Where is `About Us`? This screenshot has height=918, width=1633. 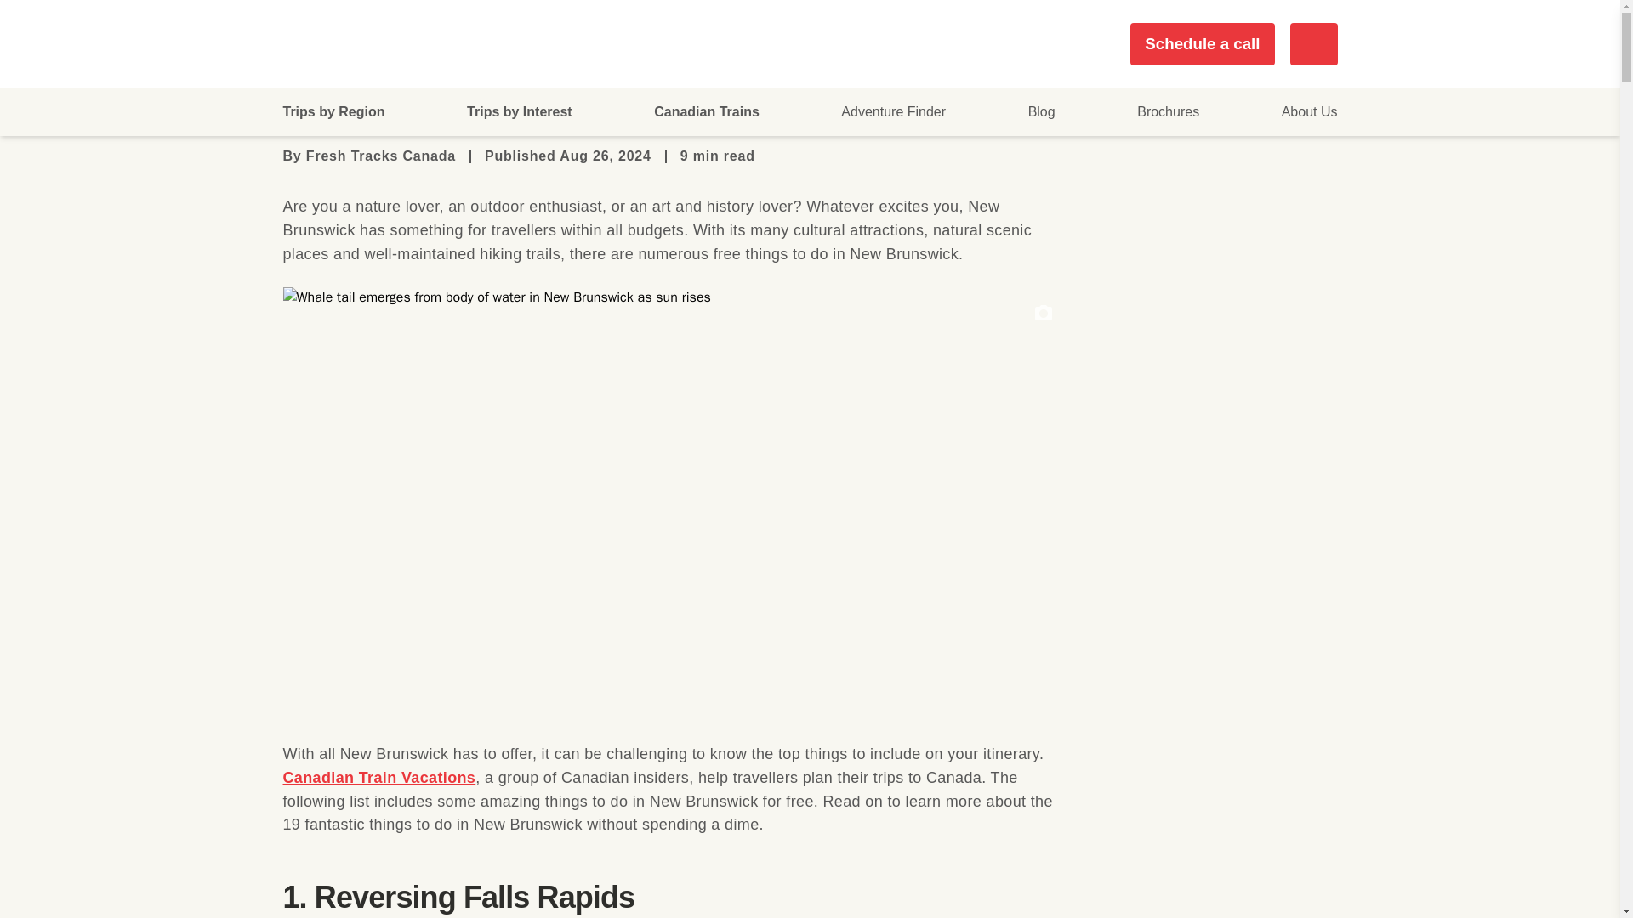 About Us is located at coordinates (1310, 111).